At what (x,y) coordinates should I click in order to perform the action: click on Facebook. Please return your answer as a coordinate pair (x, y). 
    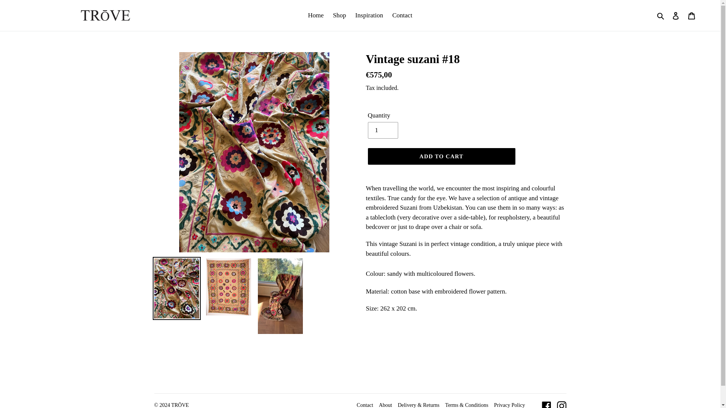
    Looking at the image, I should click on (546, 404).